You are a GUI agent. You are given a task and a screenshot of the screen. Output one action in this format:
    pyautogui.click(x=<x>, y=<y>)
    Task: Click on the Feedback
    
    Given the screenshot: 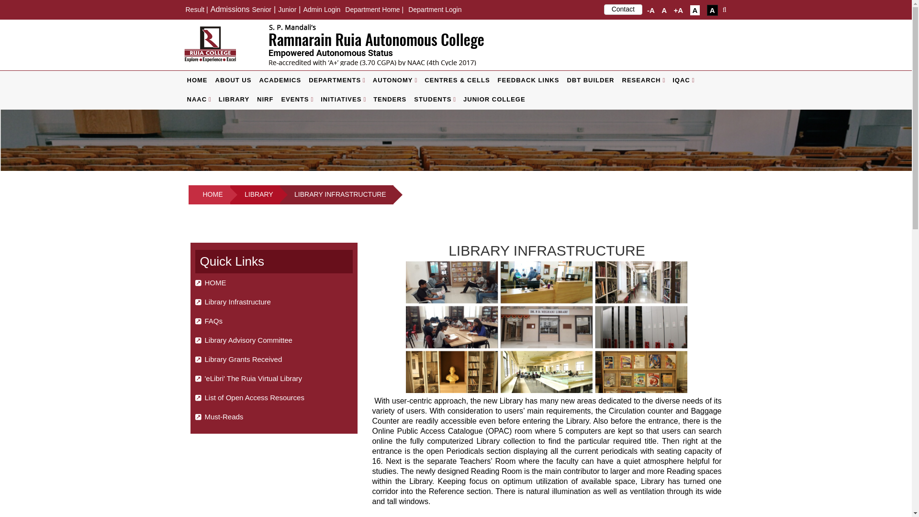 What is the action you would take?
    pyautogui.click(x=528, y=80)
    